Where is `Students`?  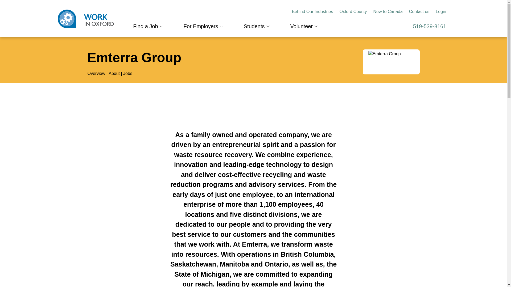 Students is located at coordinates (254, 26).